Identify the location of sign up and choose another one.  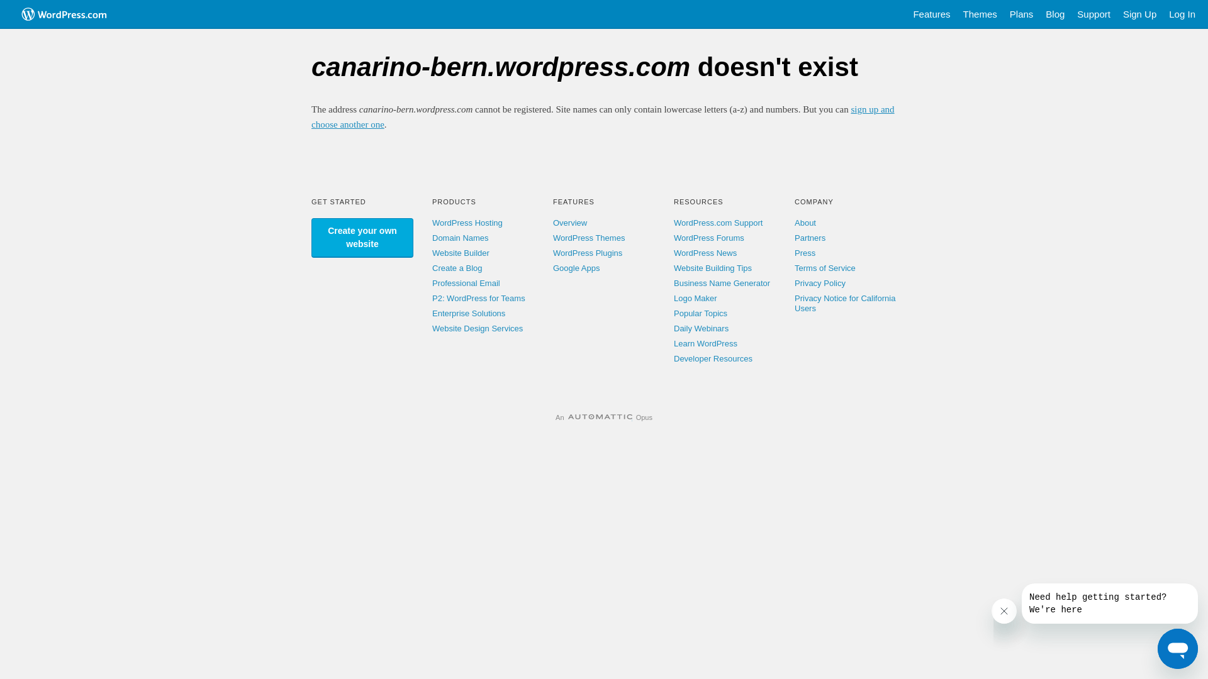
(603, 117).